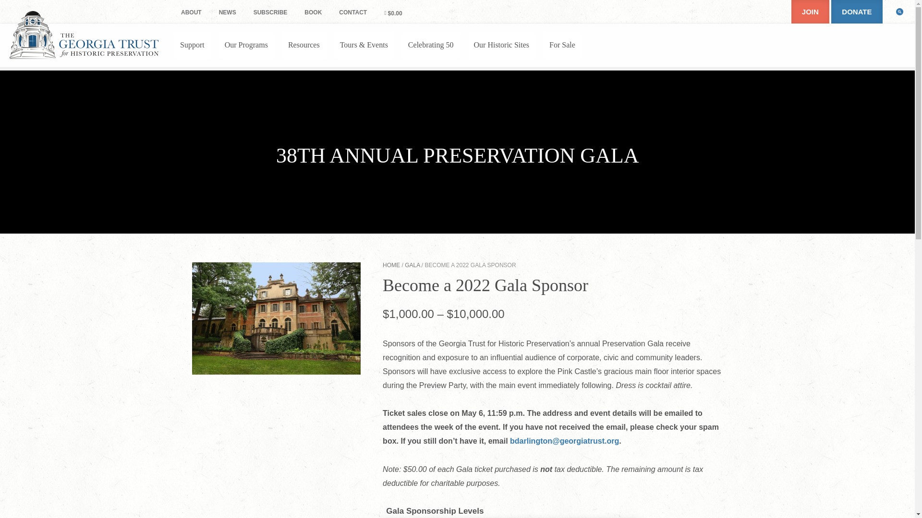  I want to click on Our Programs, so click(246, 45).